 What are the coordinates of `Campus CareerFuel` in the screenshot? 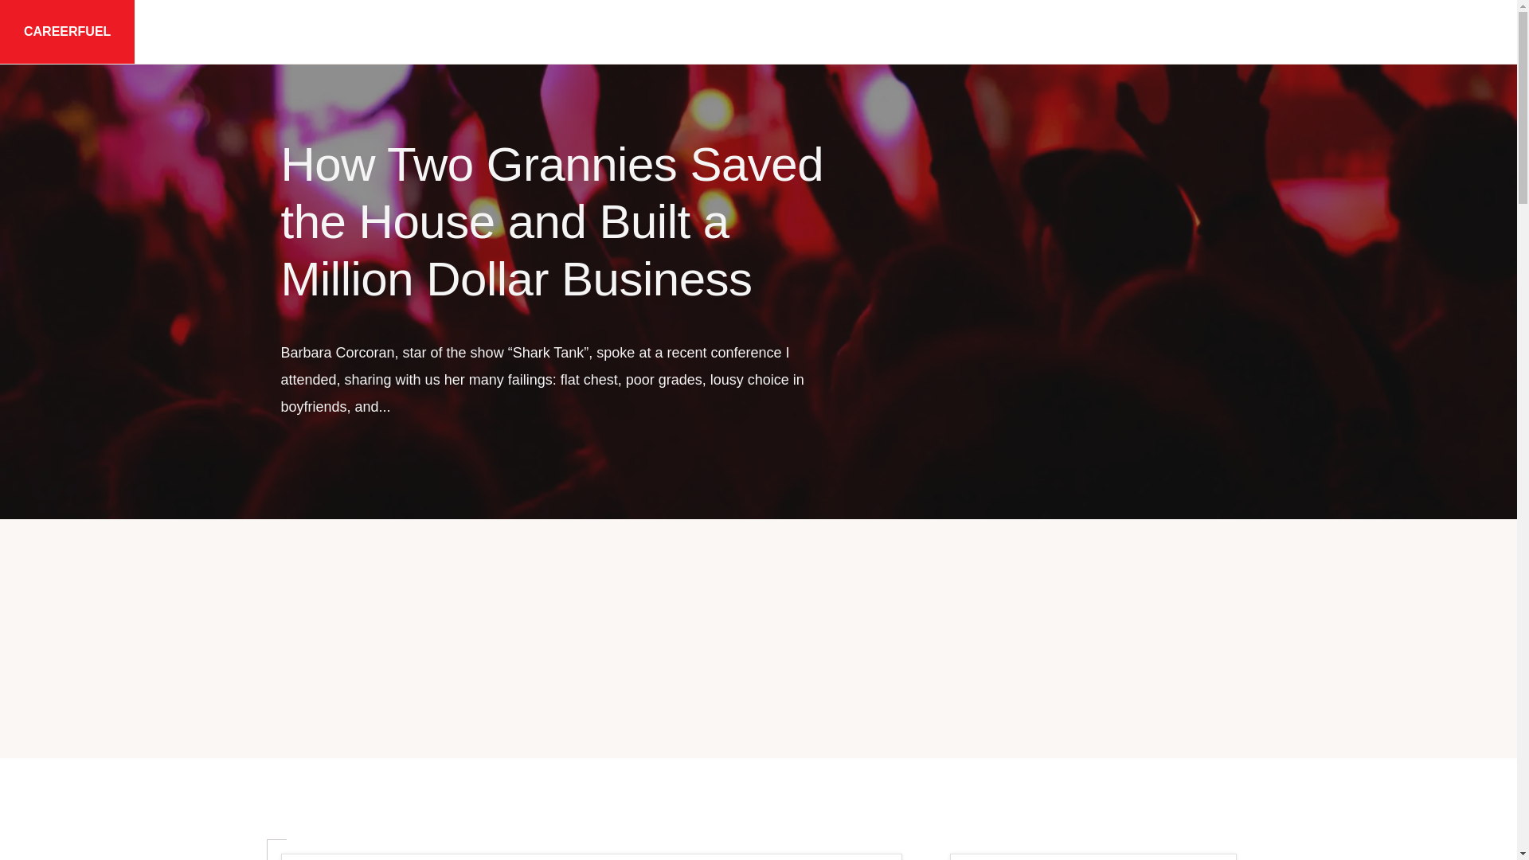 It's located at (833, 32).